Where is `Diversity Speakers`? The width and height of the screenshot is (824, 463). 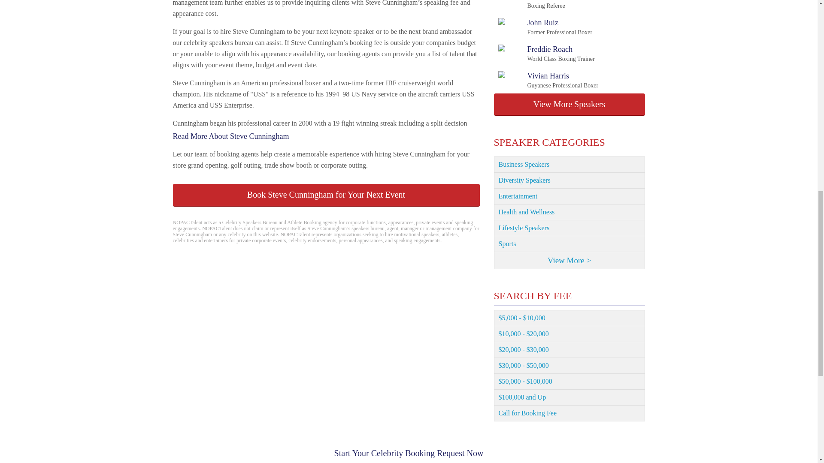 Diversity Speakers is located at coordinates (569, 228).